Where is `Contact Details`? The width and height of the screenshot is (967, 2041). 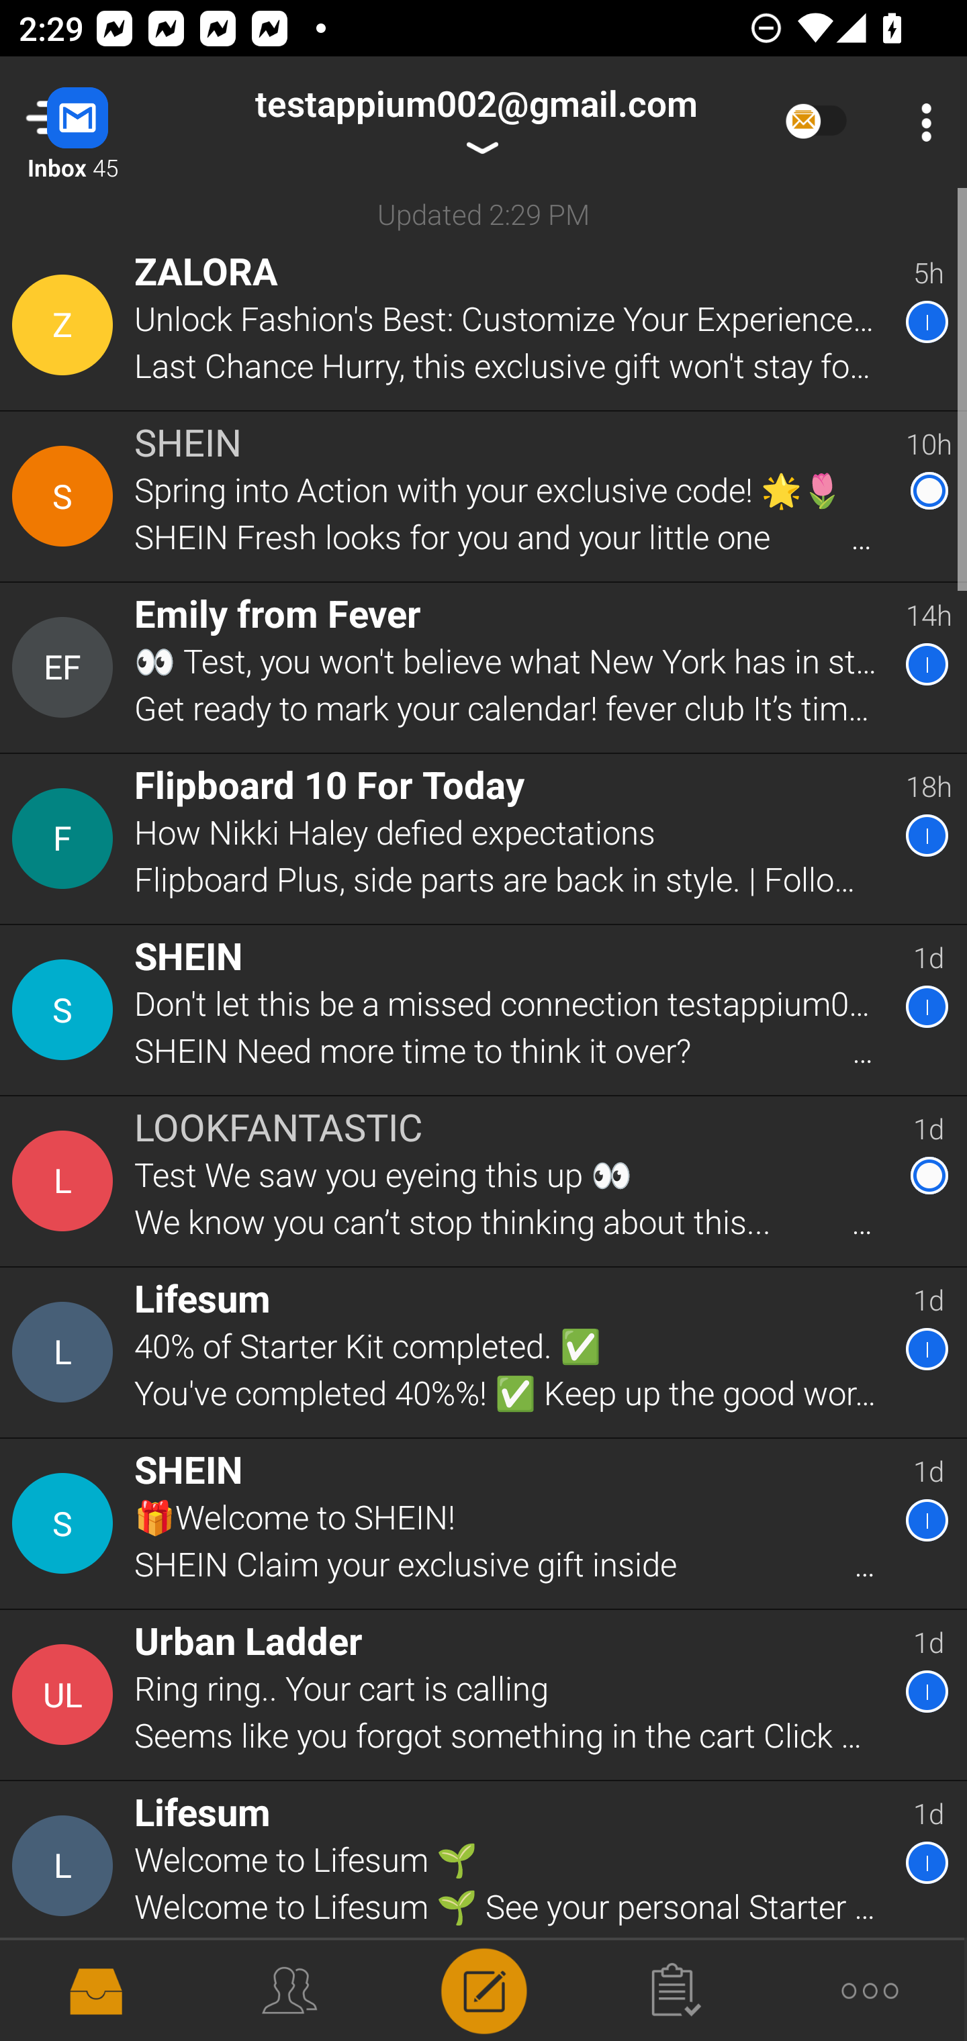
Contact Details is located at coordinates (66, 497).